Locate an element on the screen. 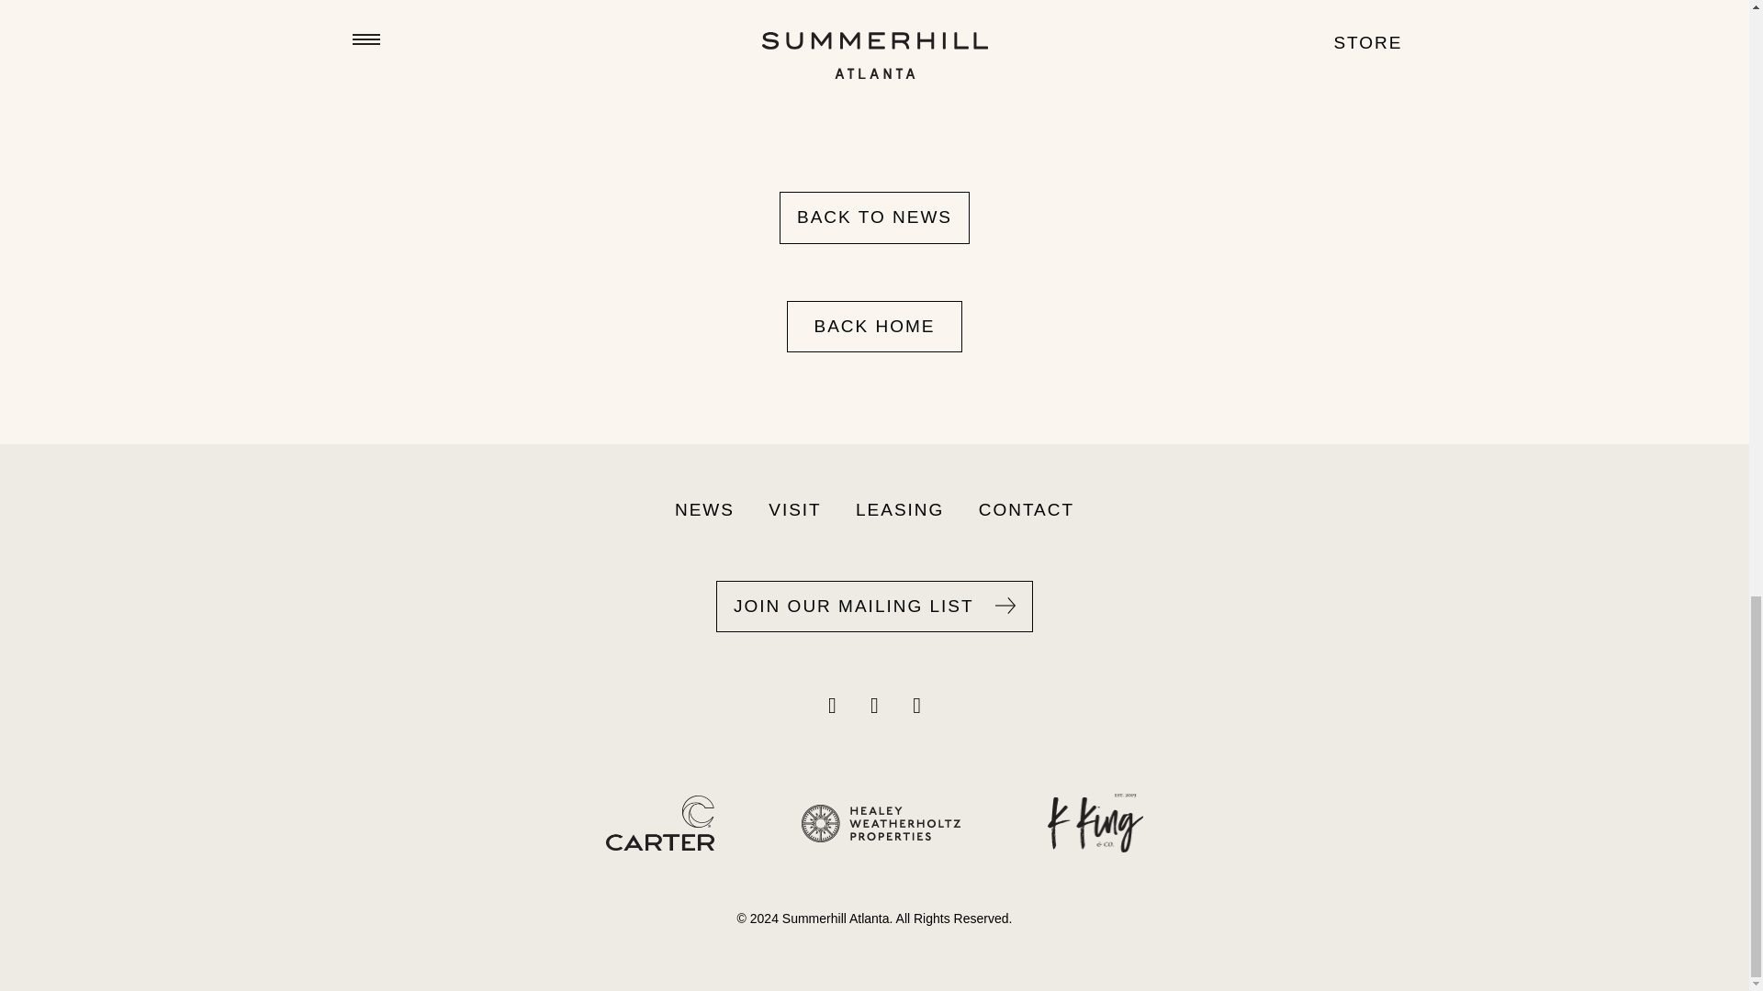  BACK TO NEWS is located at coordinates (874, 217).